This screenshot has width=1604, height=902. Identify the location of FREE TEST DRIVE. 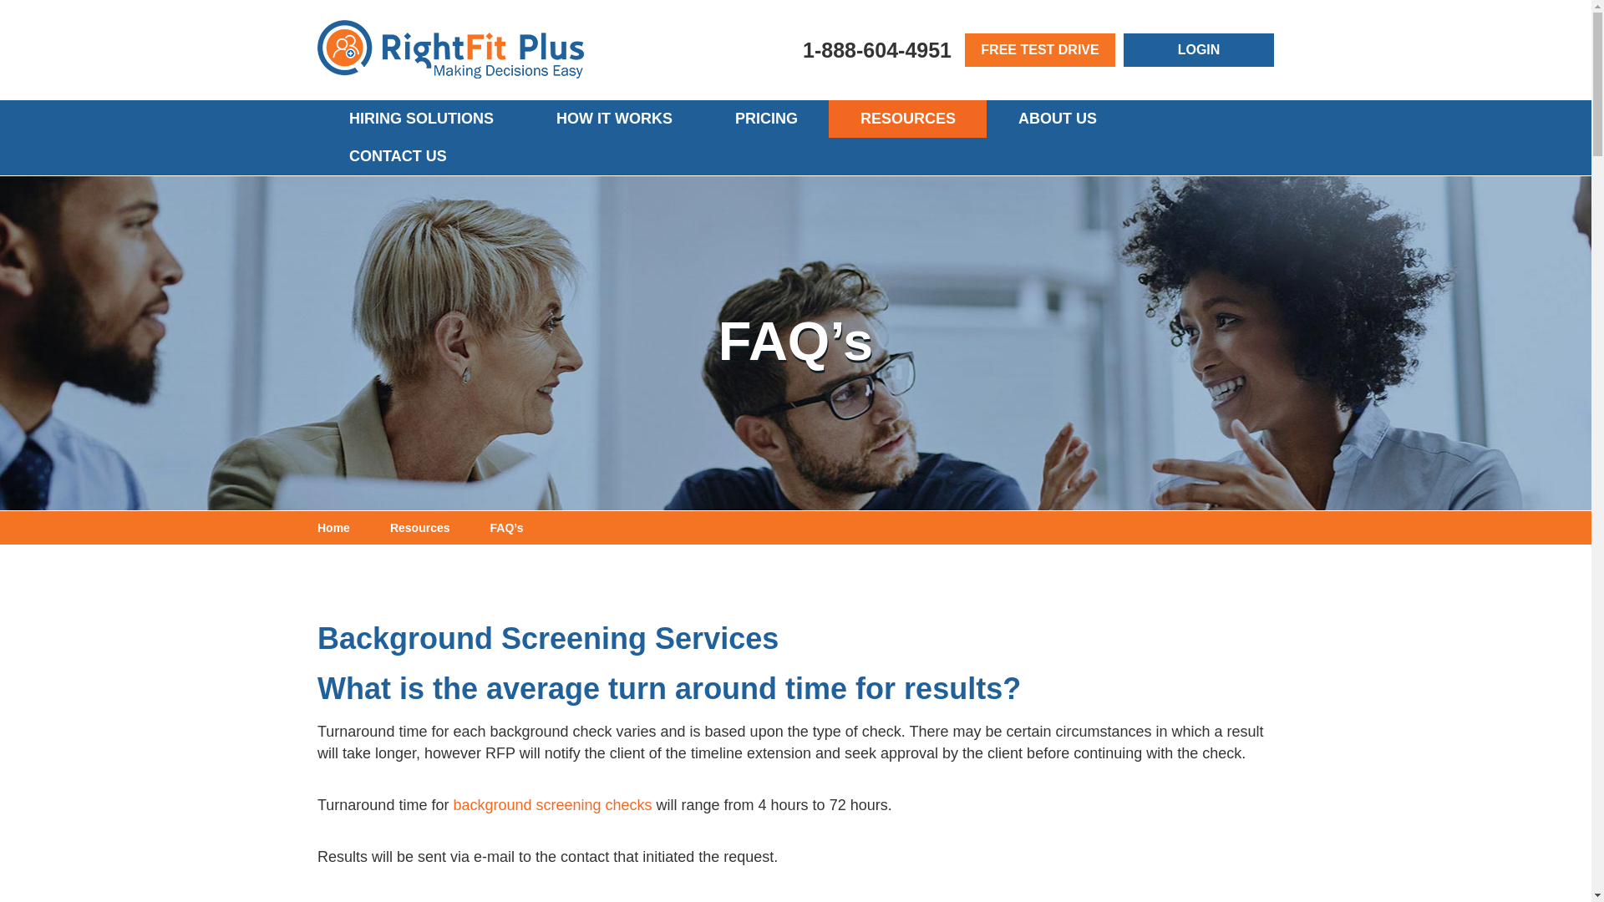
(1039, 49).